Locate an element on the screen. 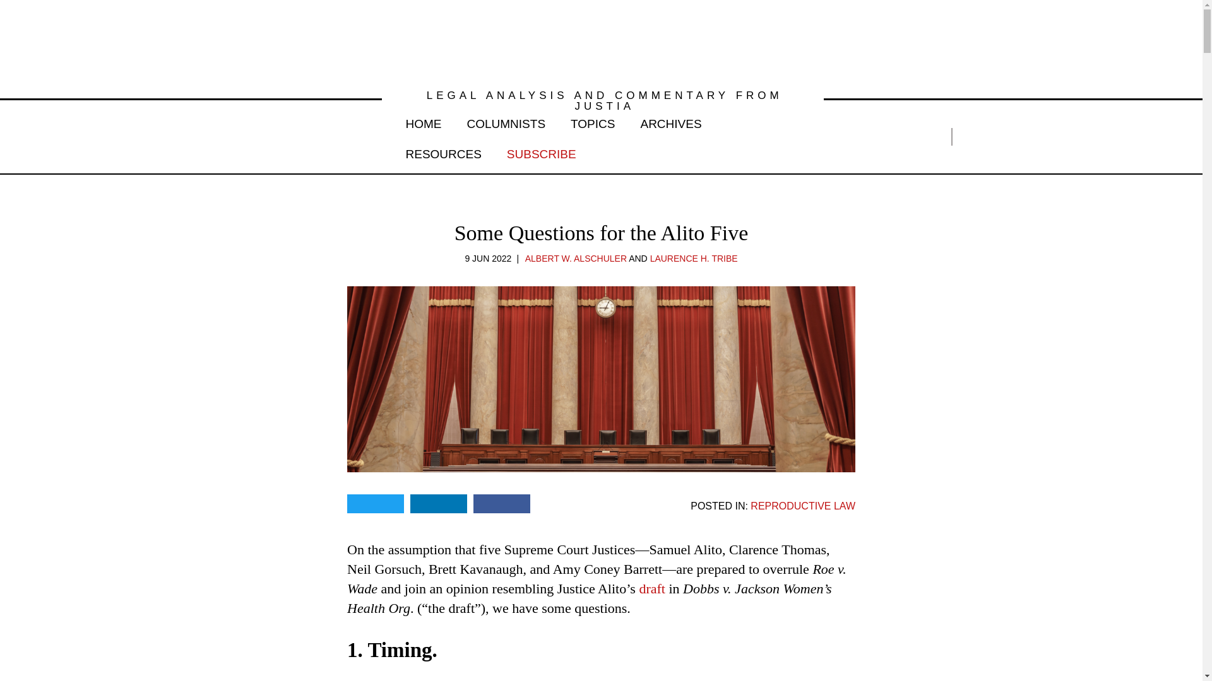  ALBERT W. ALSCHULER is located at coordinates (576, 258).